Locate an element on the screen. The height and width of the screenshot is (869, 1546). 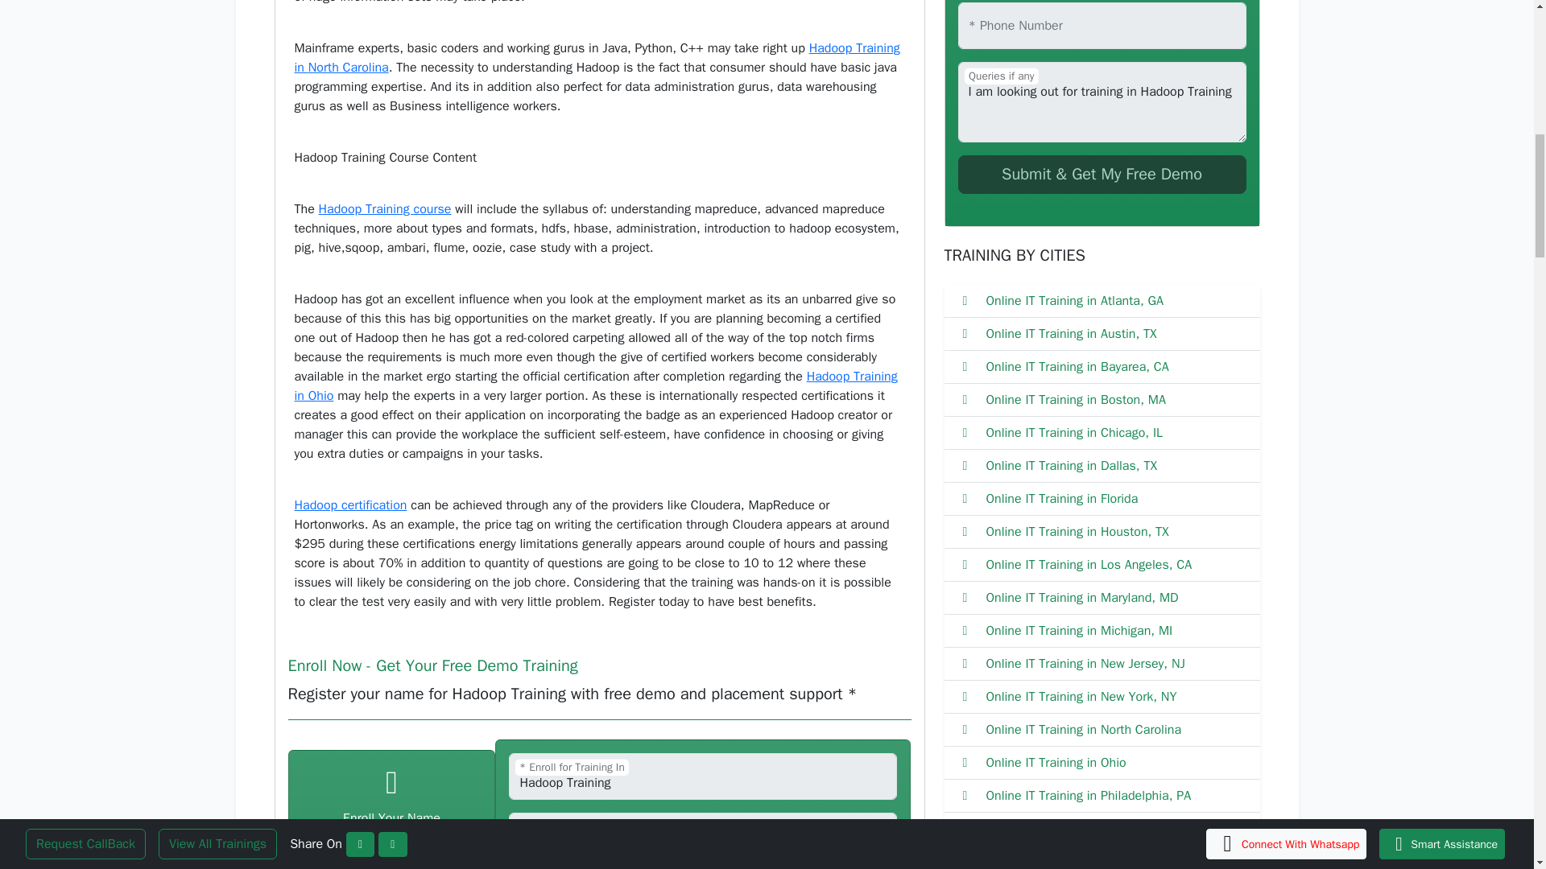
Get Hadoop Training Free Demo Training is located at coordinates (1102, 174).